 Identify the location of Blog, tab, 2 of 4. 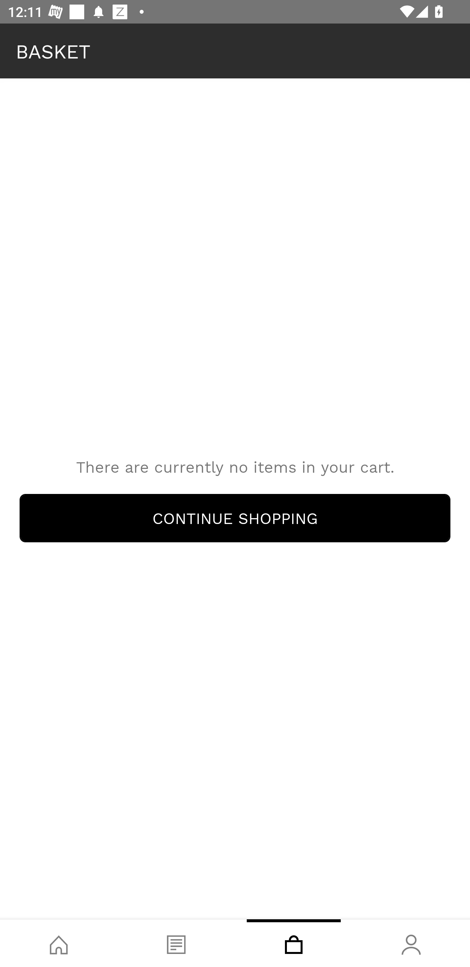
(176, 943).